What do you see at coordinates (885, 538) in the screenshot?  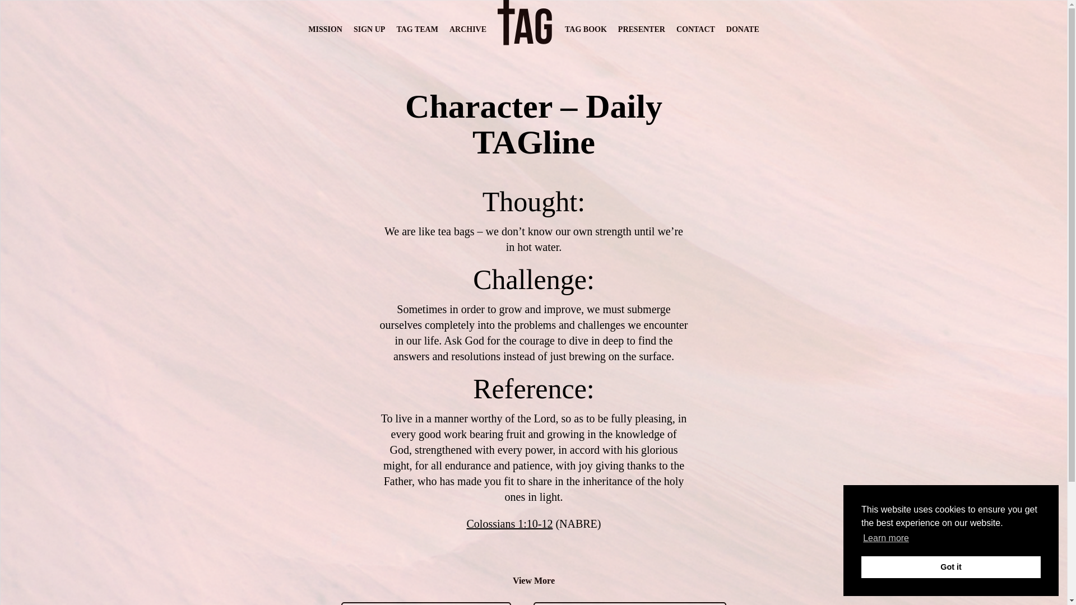 I see `Learn more` at bounding box center [885, 538].